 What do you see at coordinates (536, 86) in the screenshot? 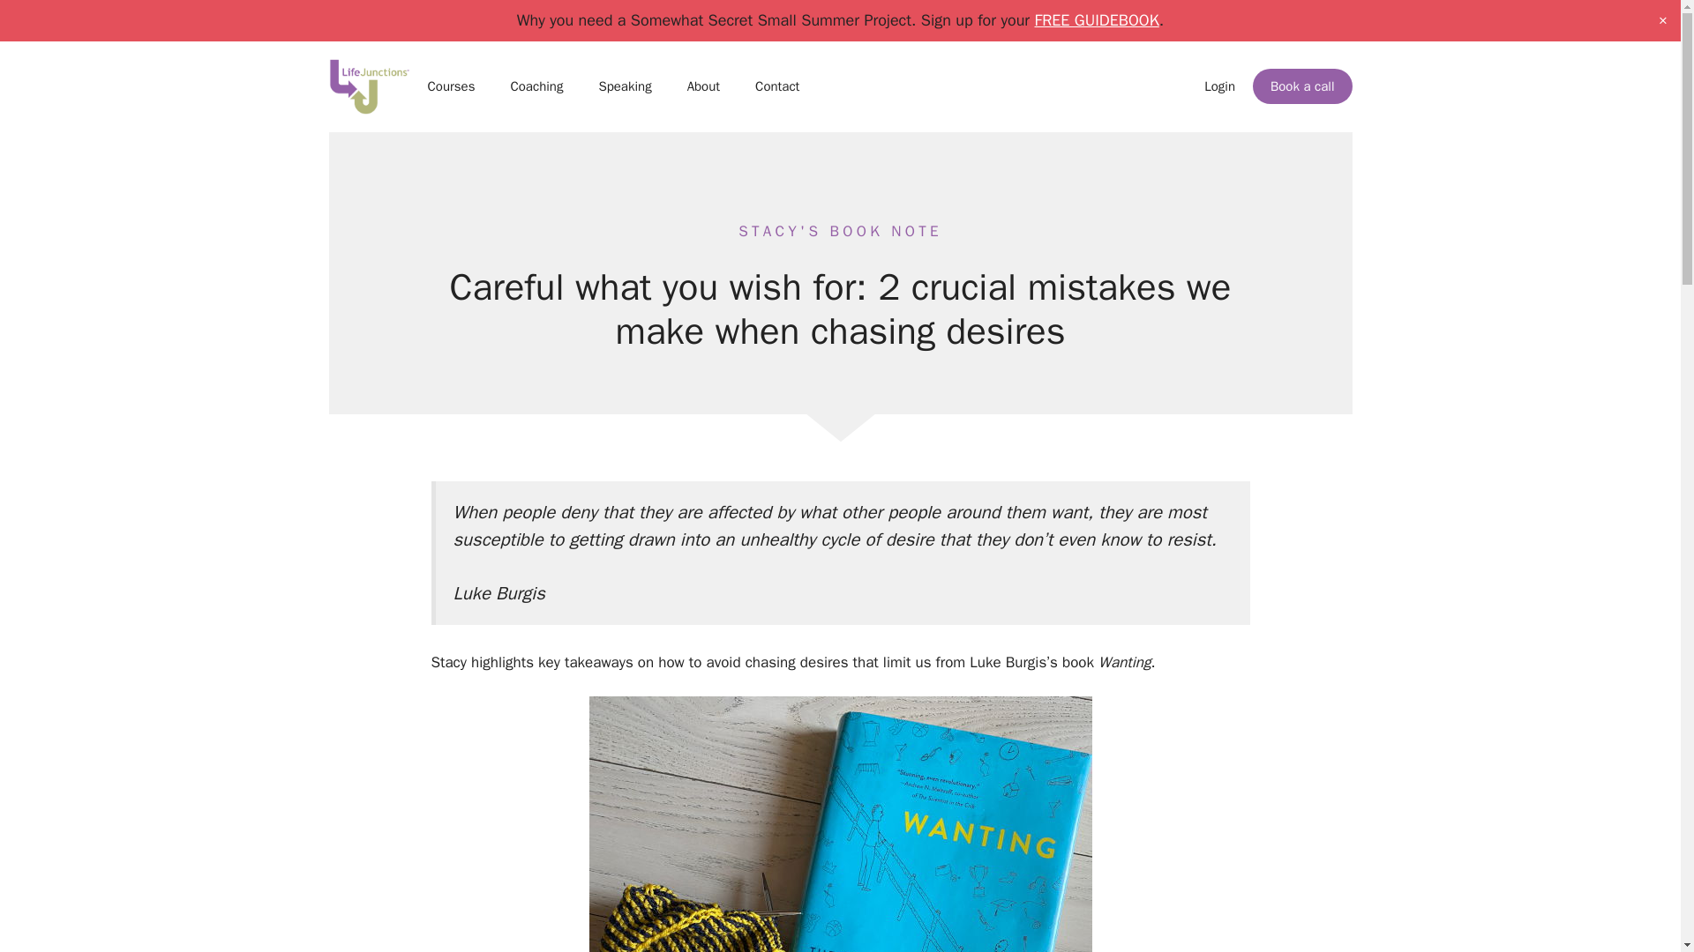
I see `Coaching` at bounding box center [536, 86].